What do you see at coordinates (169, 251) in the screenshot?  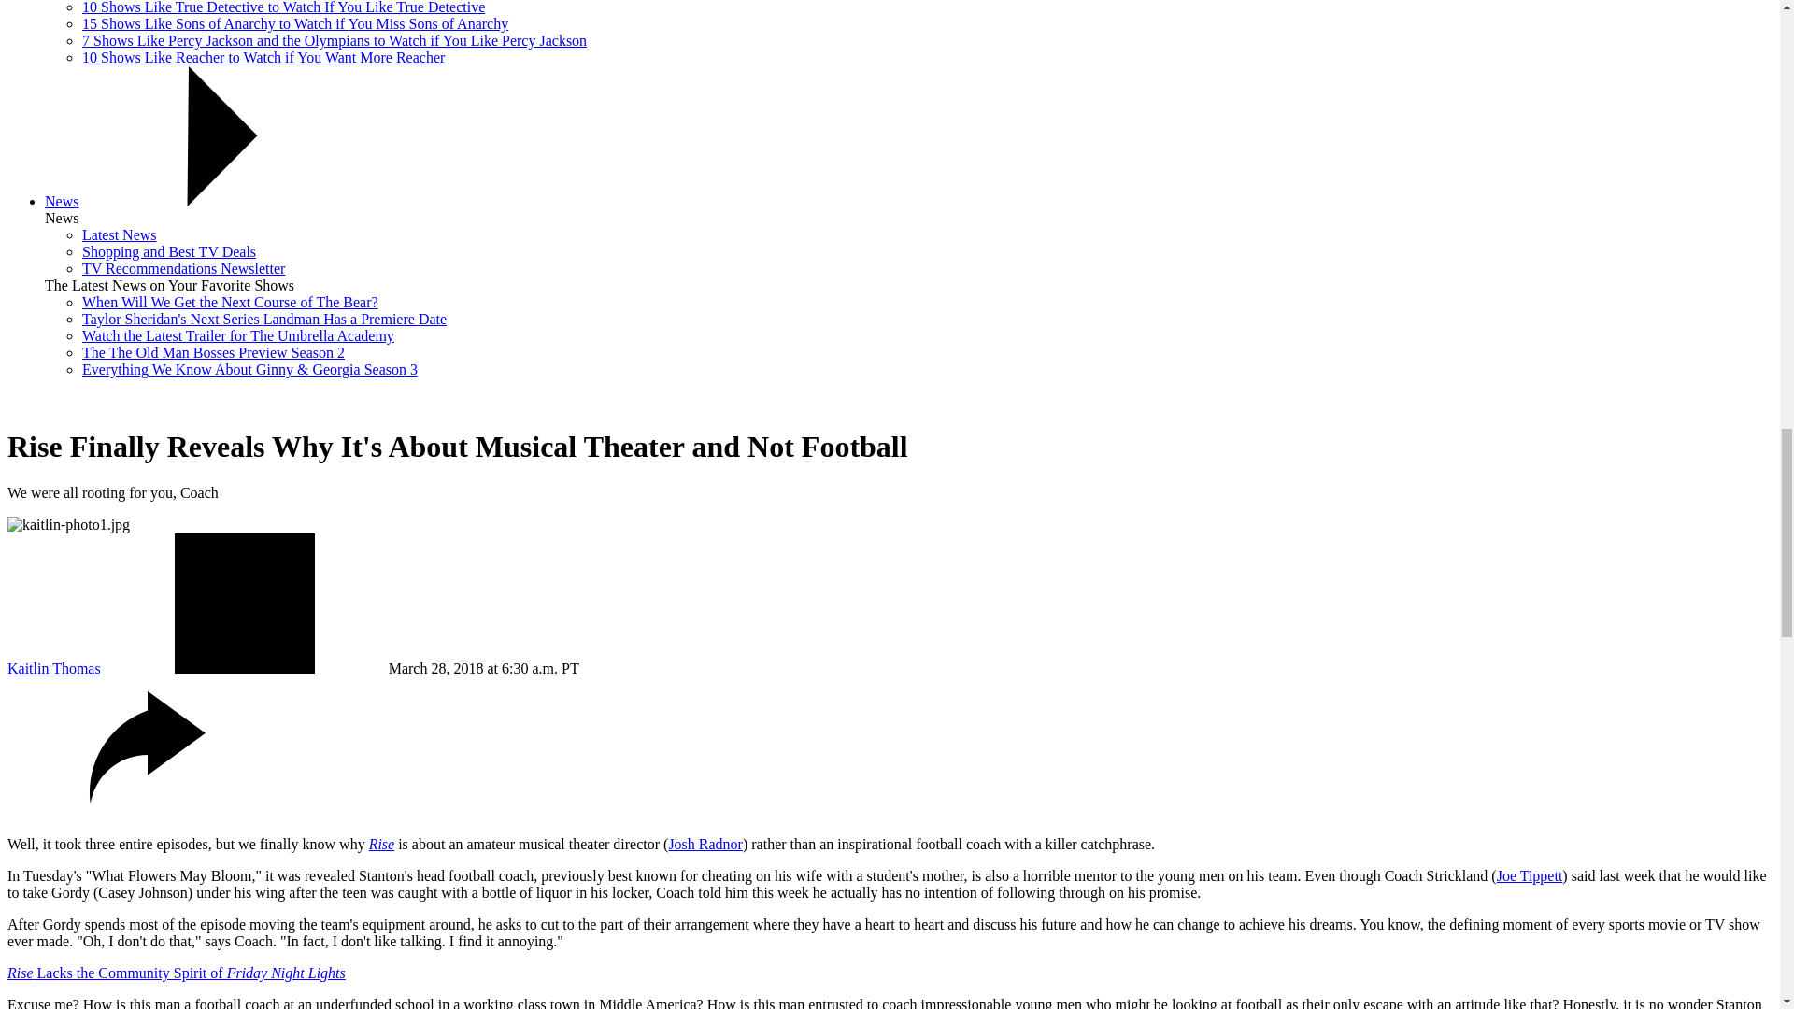 I see `Shopping and Best TV Deals` at bounding box center [169, 251].